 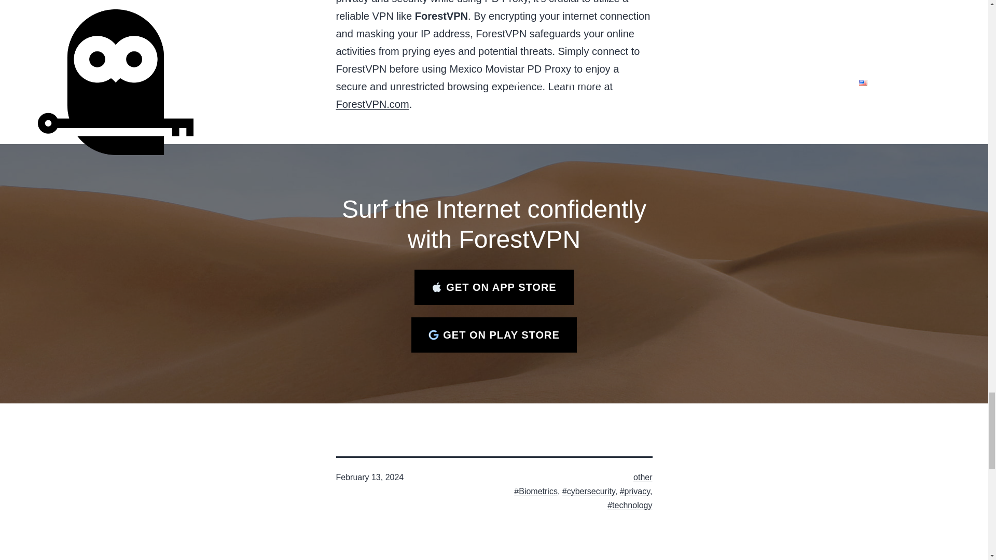 What do you see at coordinates (630, 505) in the screenshot?
I see `technology` at bounding box center [630, 505].